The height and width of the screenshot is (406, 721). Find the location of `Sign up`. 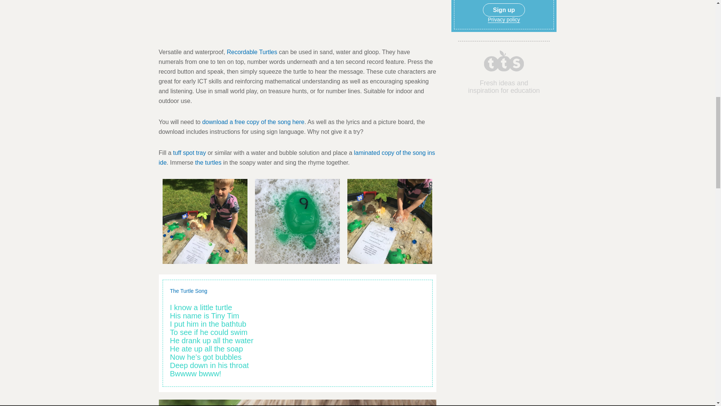

Sign up is located at coordinates (504, 10).